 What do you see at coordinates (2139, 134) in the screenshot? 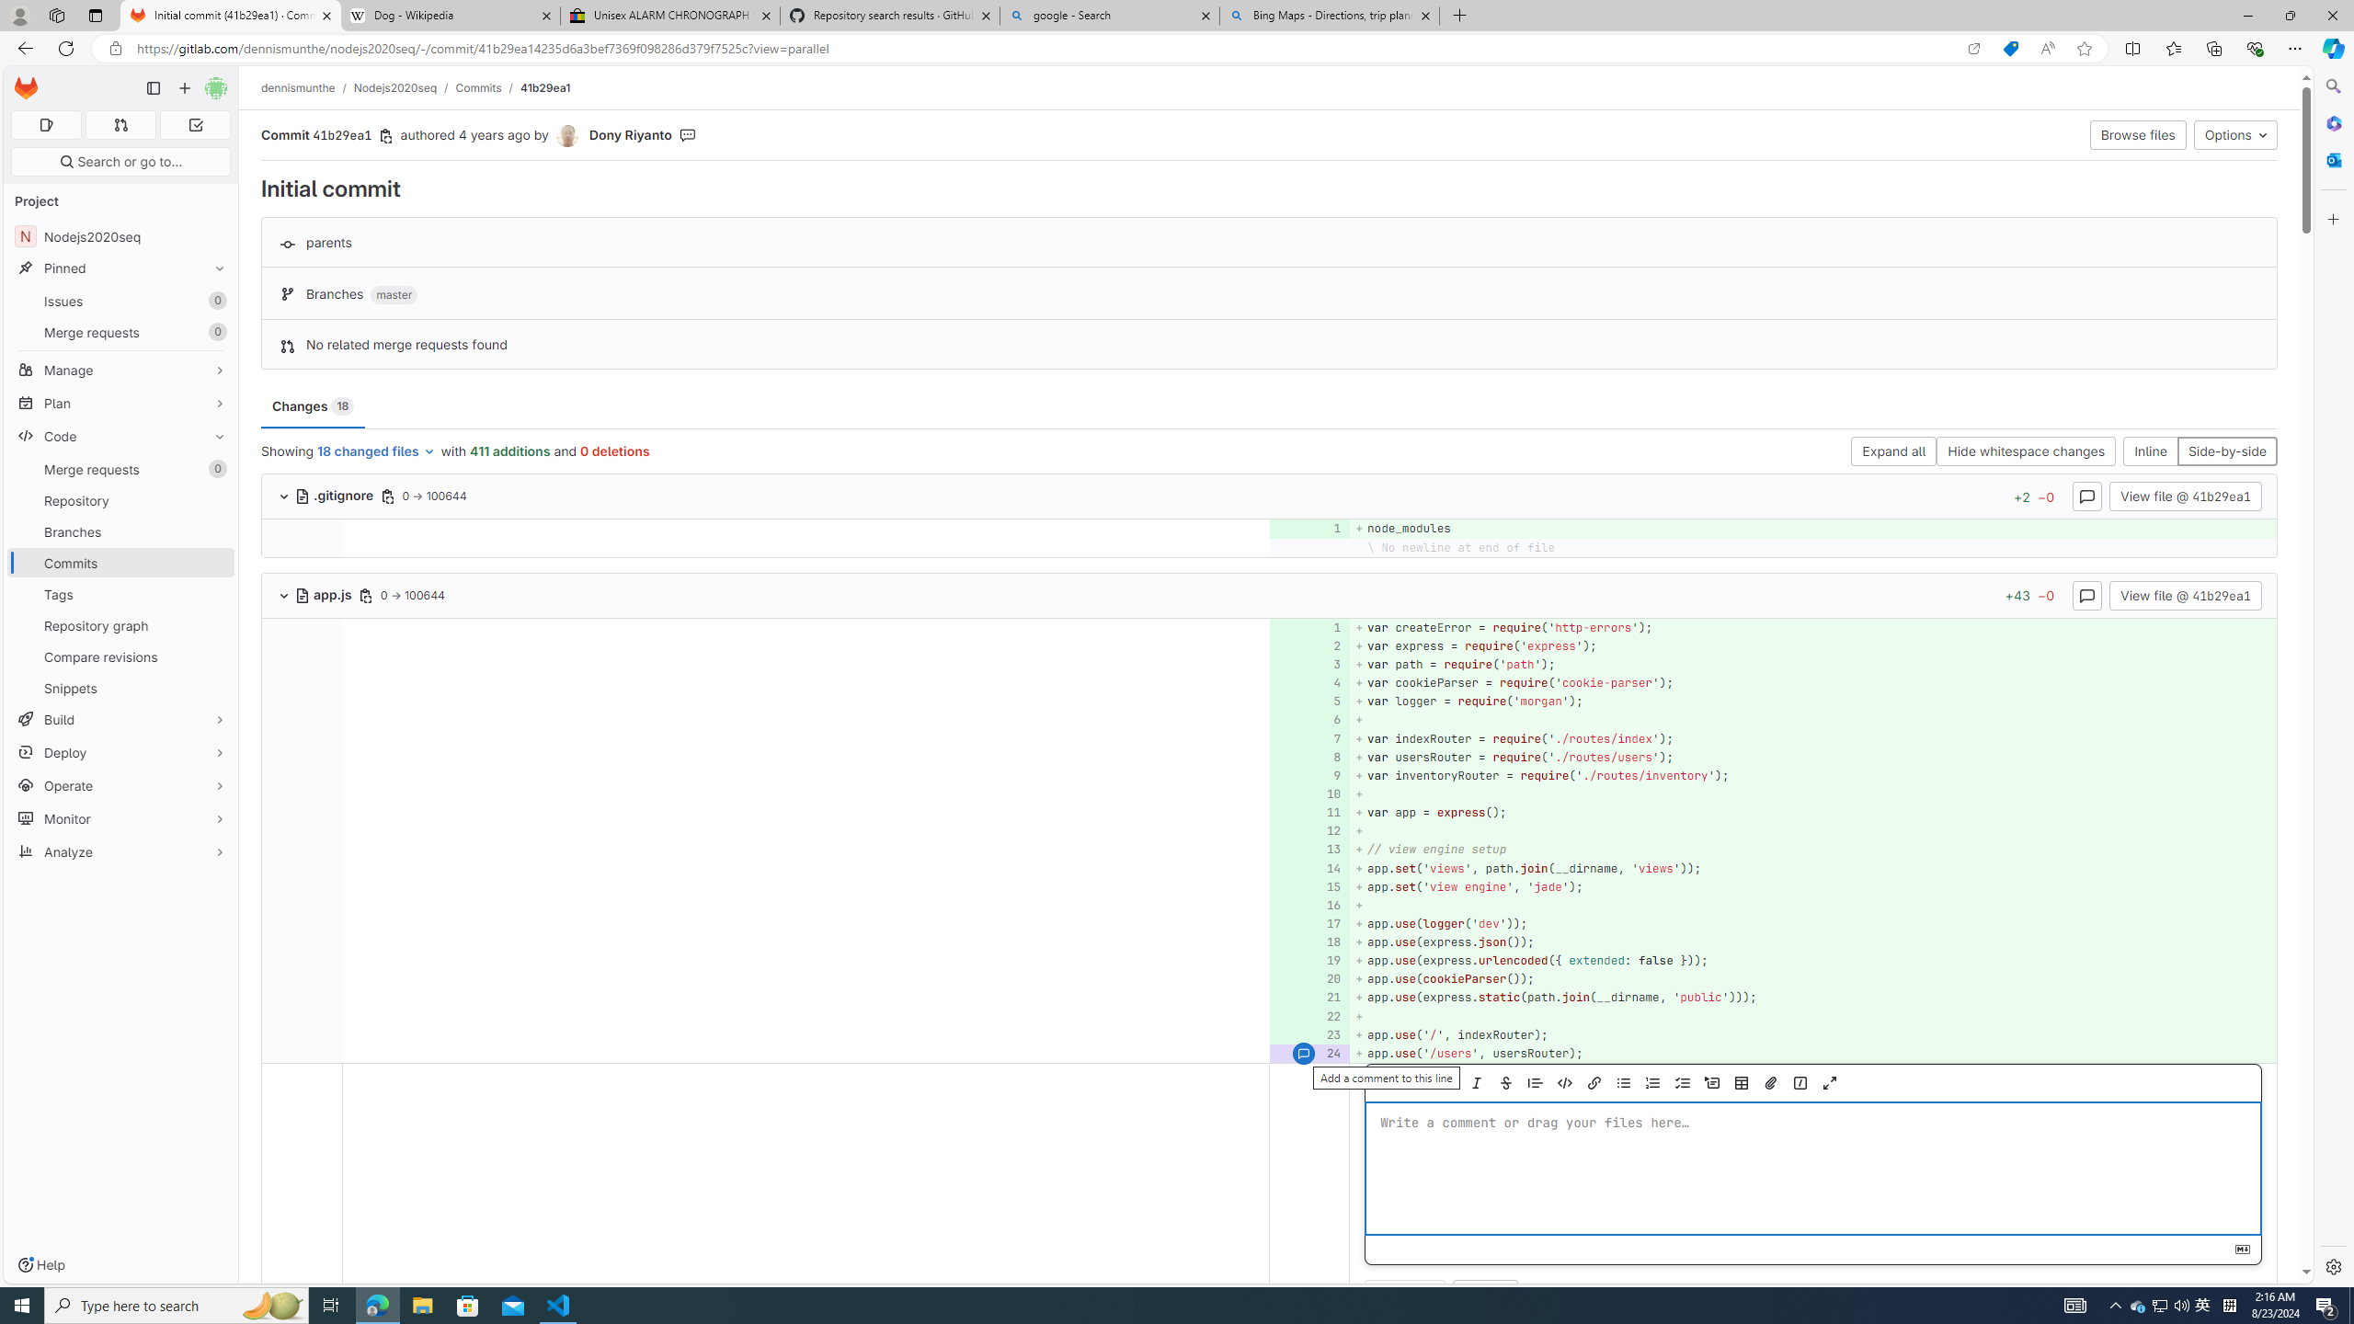
I see `Browse files` at bounding box center [2139, 134].